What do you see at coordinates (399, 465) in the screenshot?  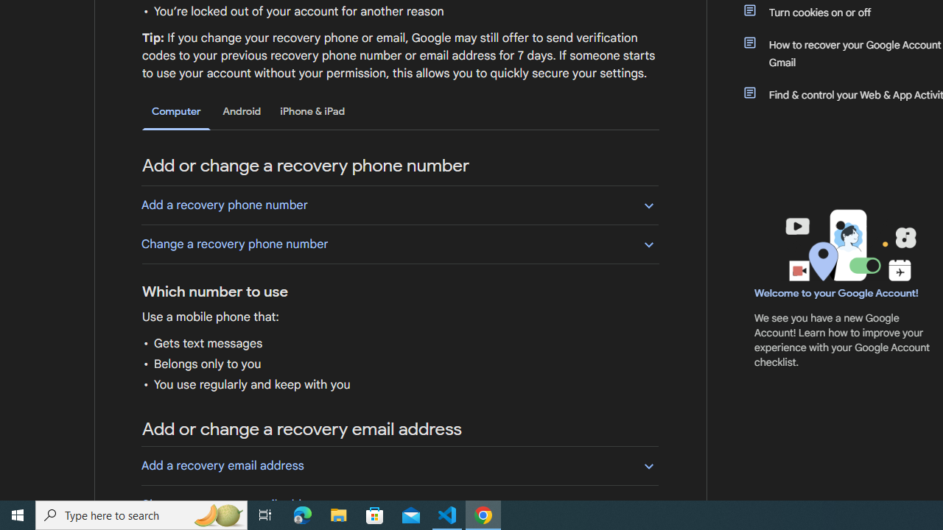 I see `Add a recovery email address` at bounding box center [399, 465].